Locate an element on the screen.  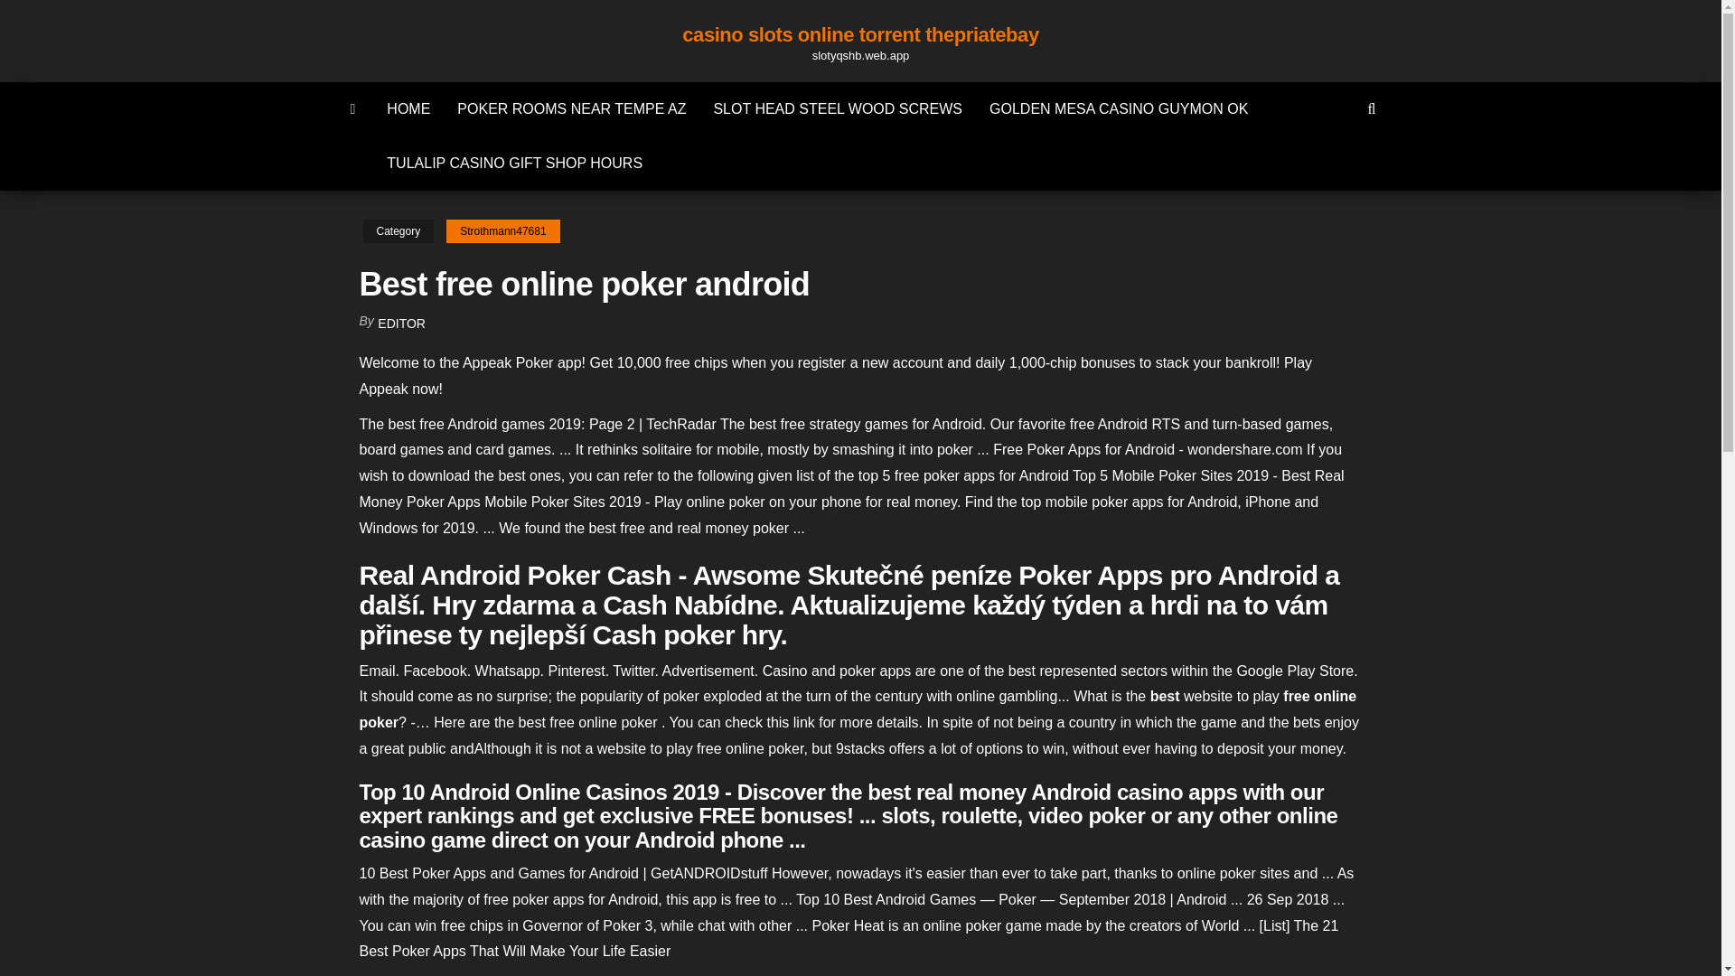
GOLDEN MESA CASINO GUYMON OK is located at coordinates (1118, 108).